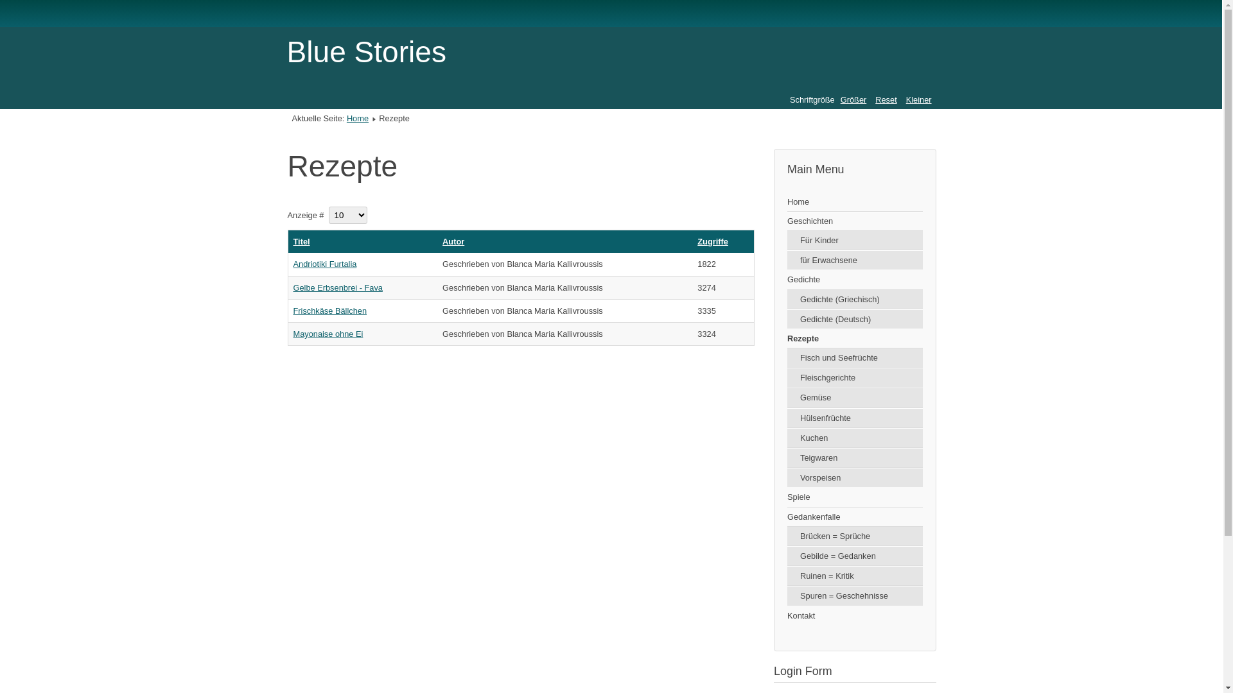  What do you see at coordinates (855, 320) in the screenshot?
I see `Gedichte (Deutsch)` at bounding box center [855, 320].